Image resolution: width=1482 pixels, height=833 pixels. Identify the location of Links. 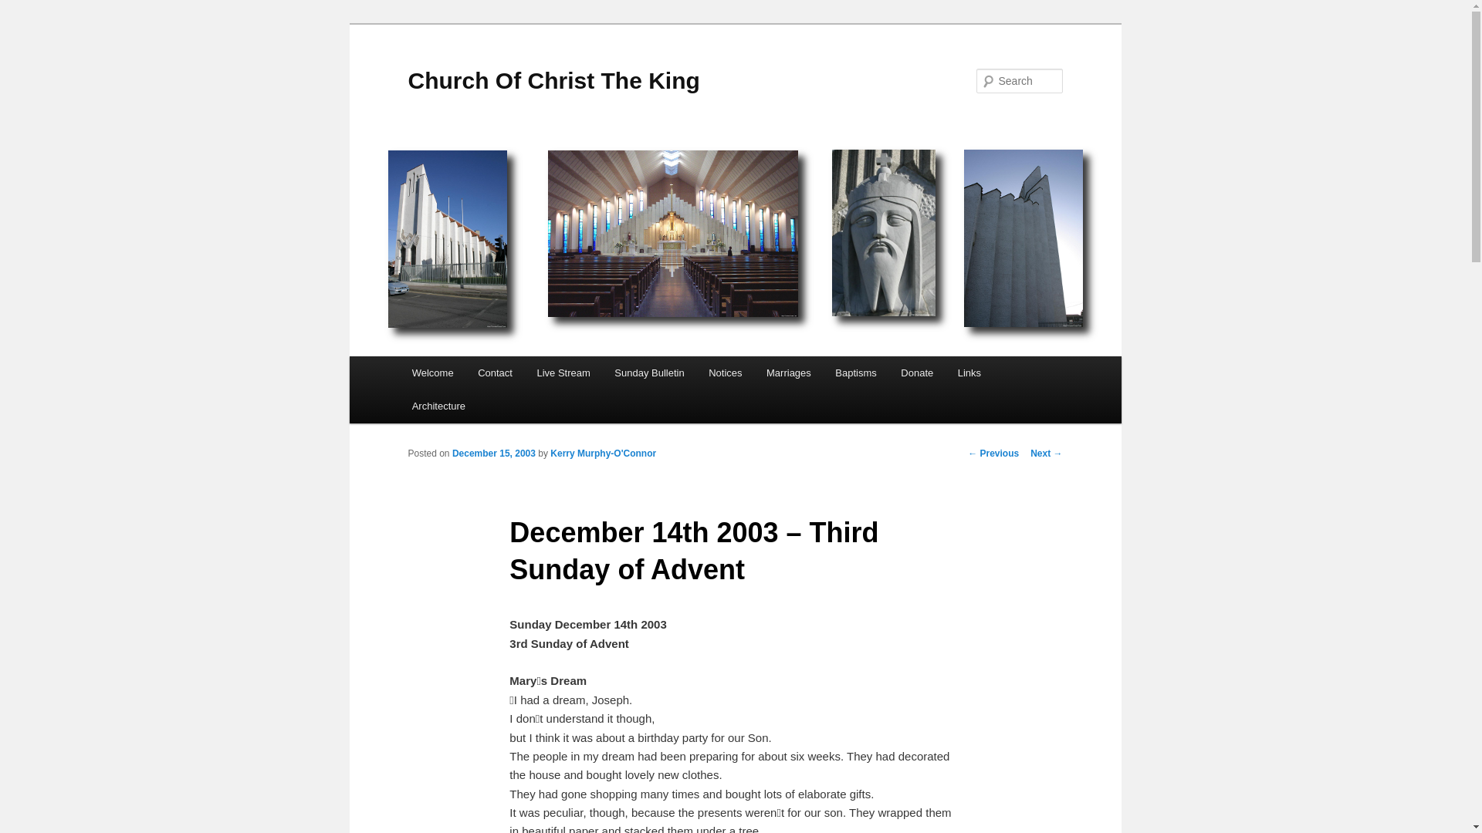
(969, 373).